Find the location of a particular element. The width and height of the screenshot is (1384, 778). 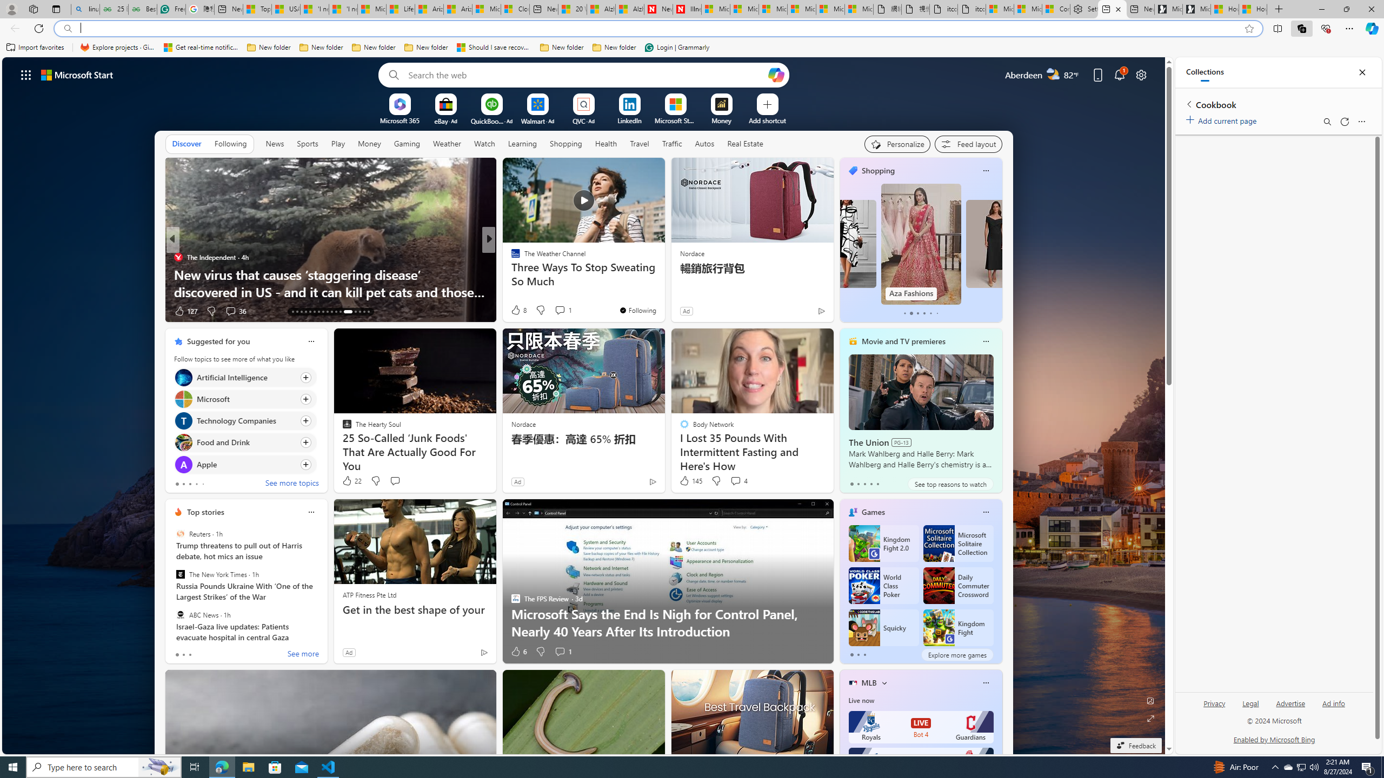

Favorites bar is located at coordinates (692, 48).